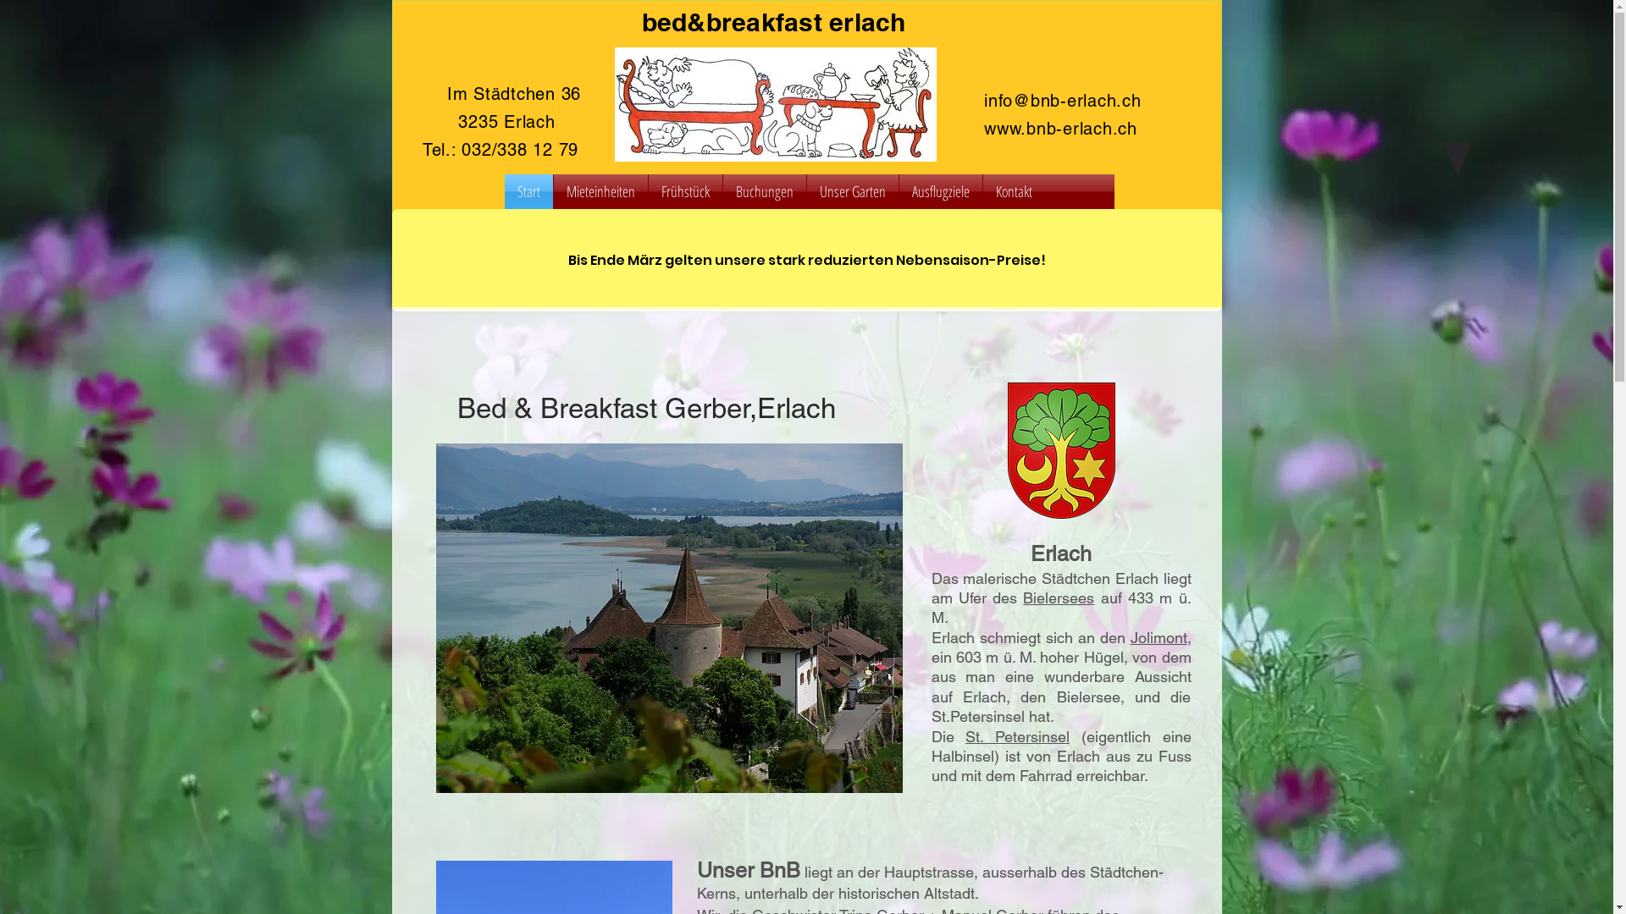 The image size is (1626, 914). What do you see at coordinates (1013, 191) in the screenshot?
I see `Kontakt` at bounding box center [1013, 191].